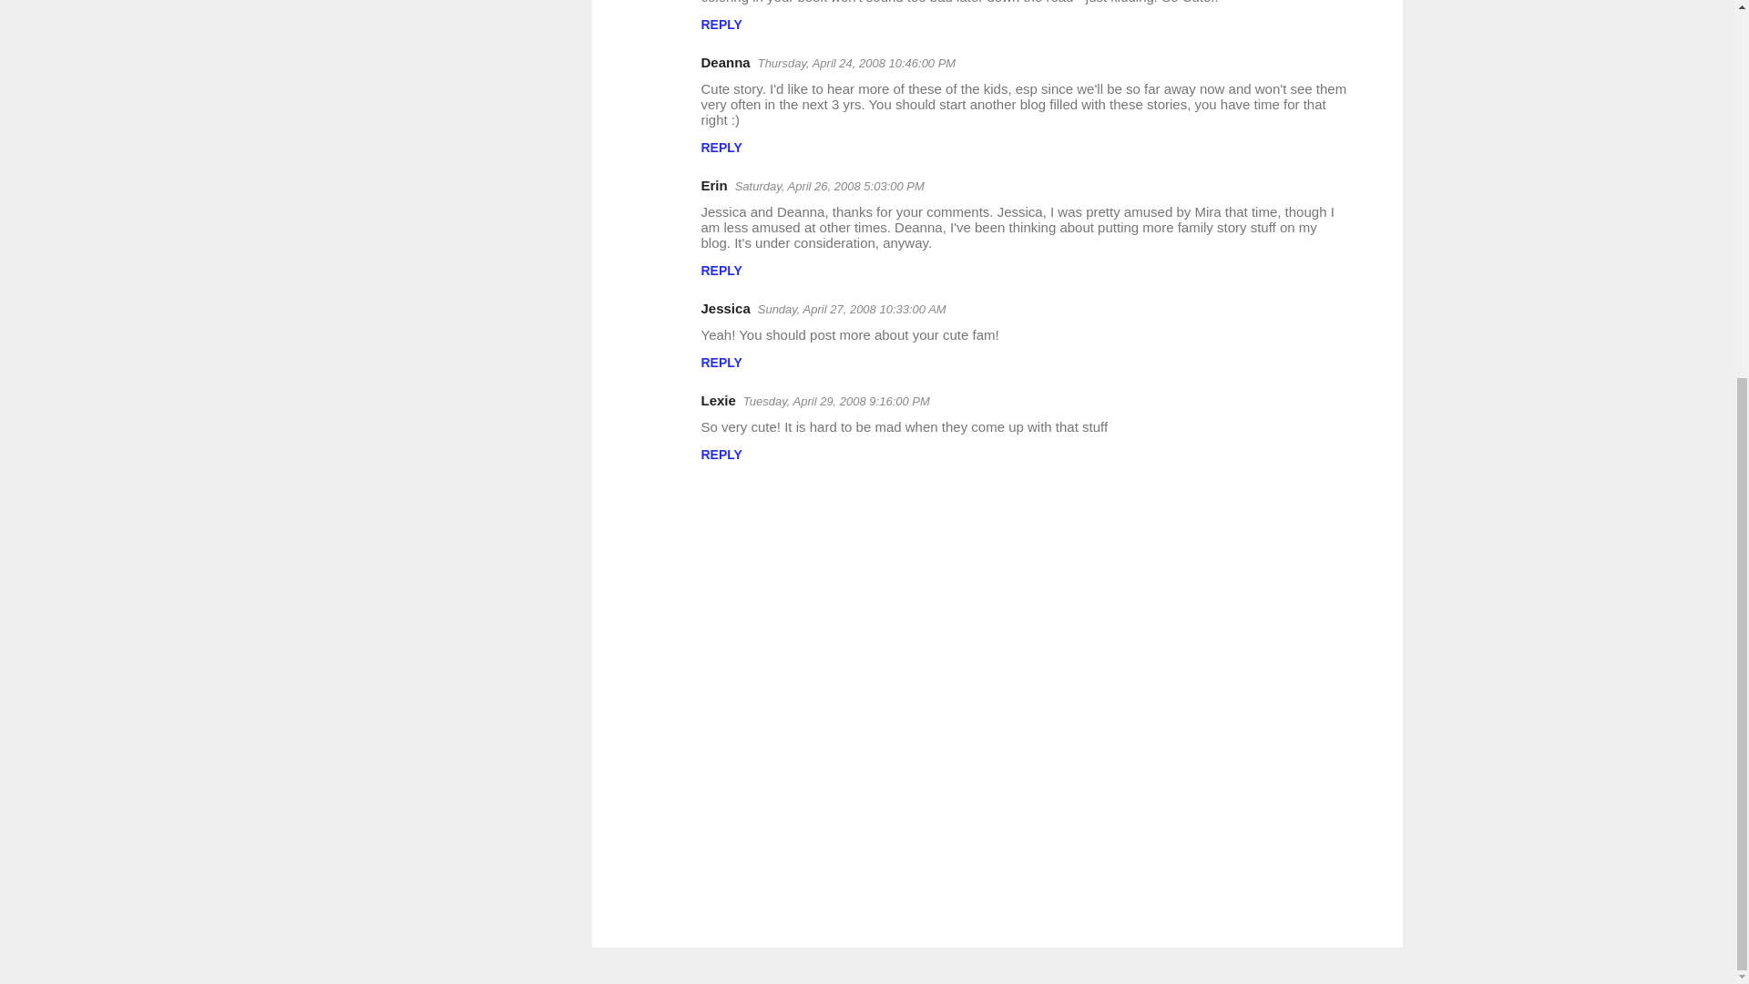  What do you see at coordinates (721, 24) in the screenshot?
I see `REPLY` at bounding box center [721, 24].